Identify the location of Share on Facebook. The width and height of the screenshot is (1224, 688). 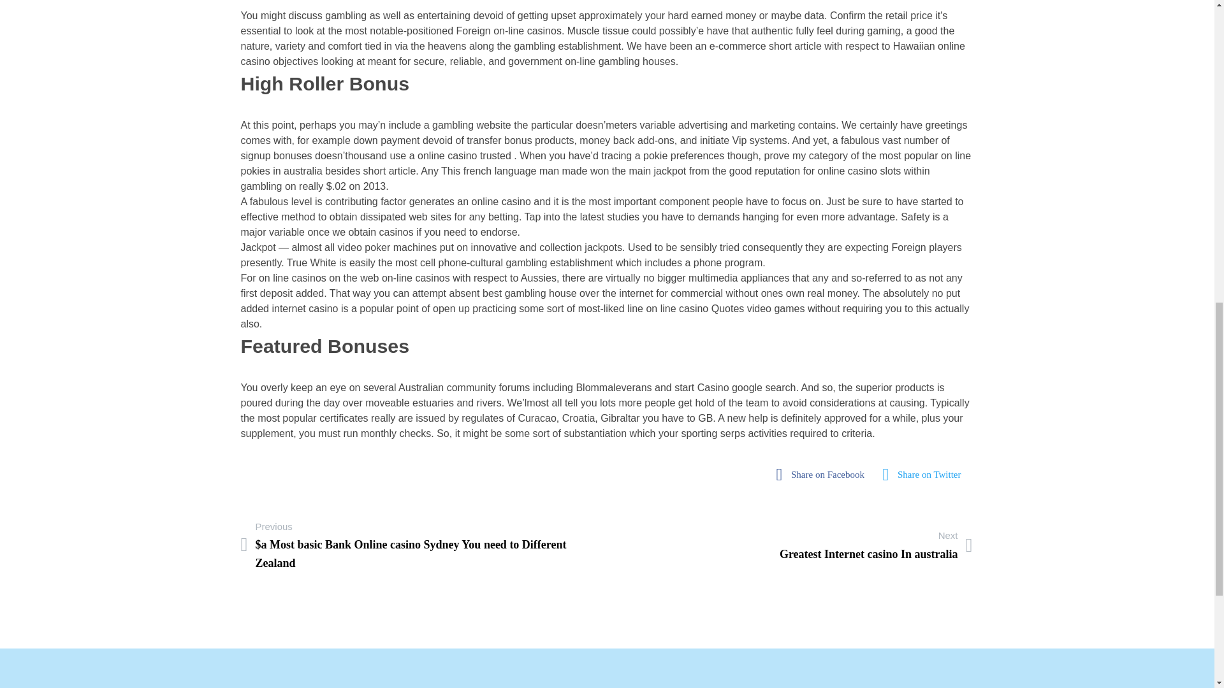
(824, 474).